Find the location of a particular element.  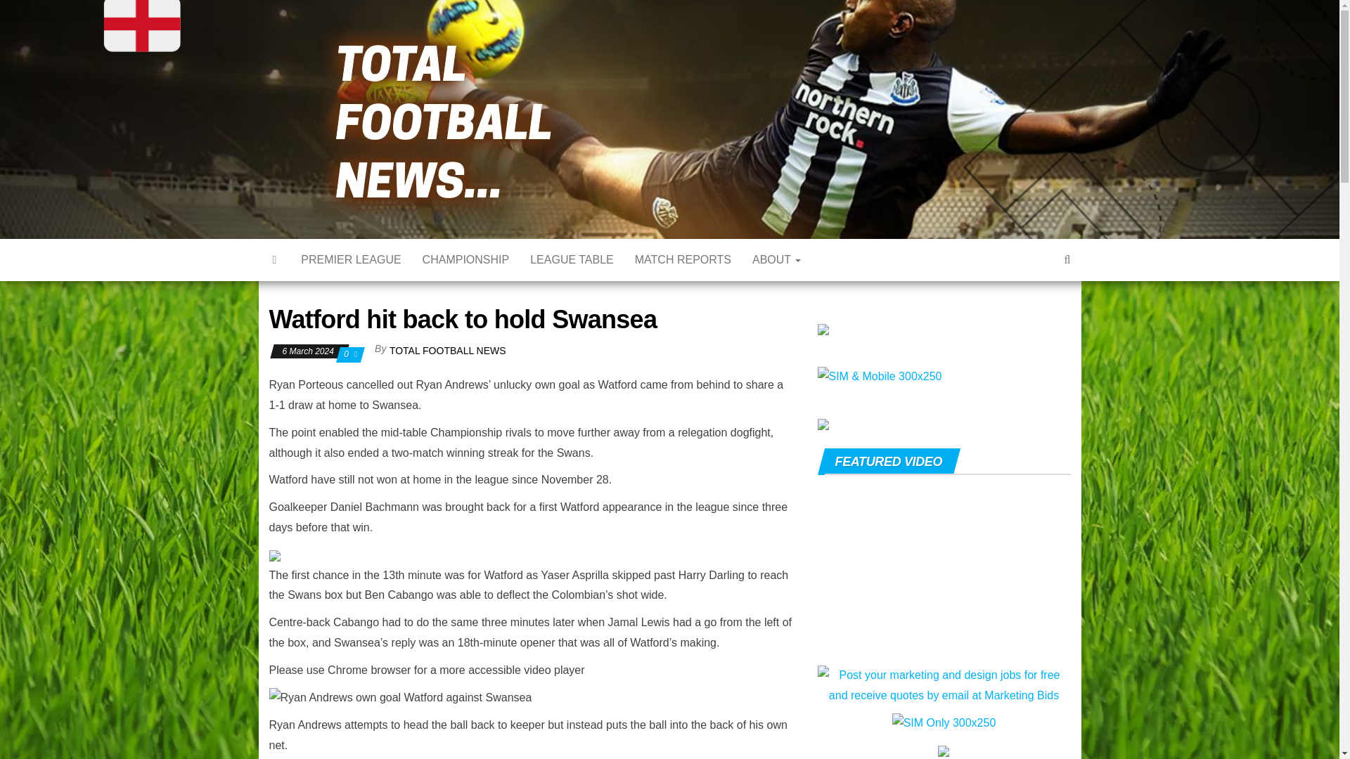

Championship is located at coordinates (465, 260).